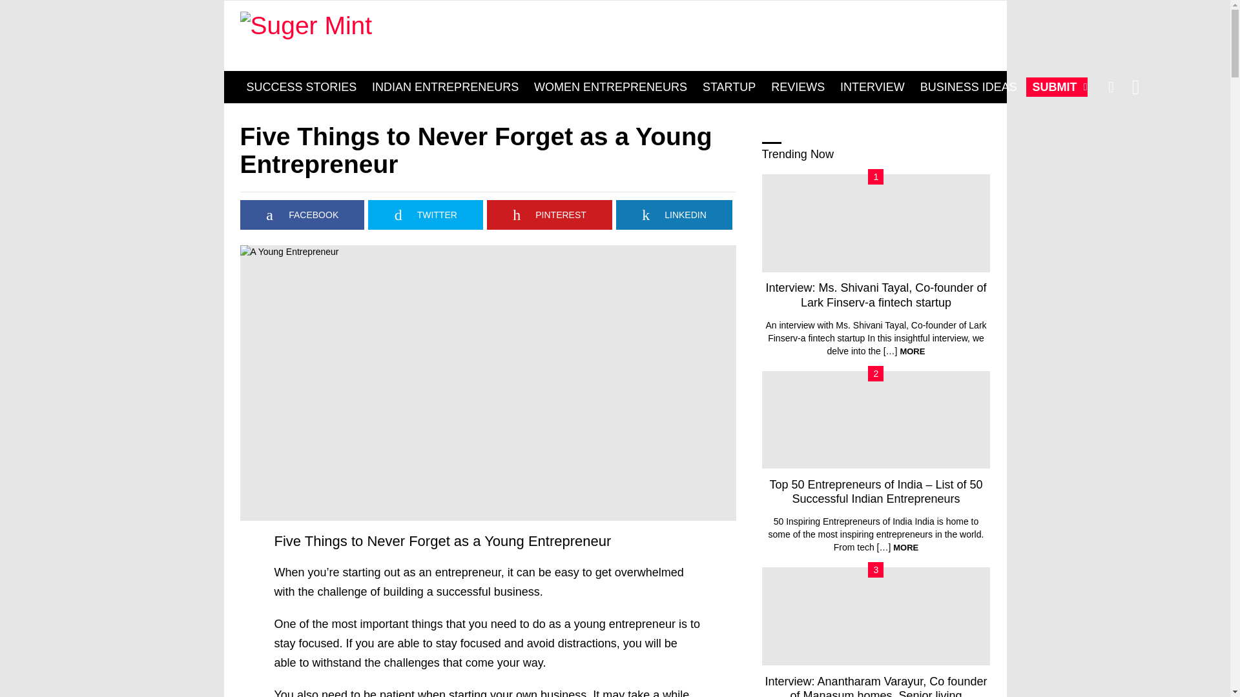 The width and height of the screenshot is (1240, 697). What do you see at coordinates (969, 86) in the screenshot?
I see `BUSINESS IDEAS` at bounding box center [969, 86].